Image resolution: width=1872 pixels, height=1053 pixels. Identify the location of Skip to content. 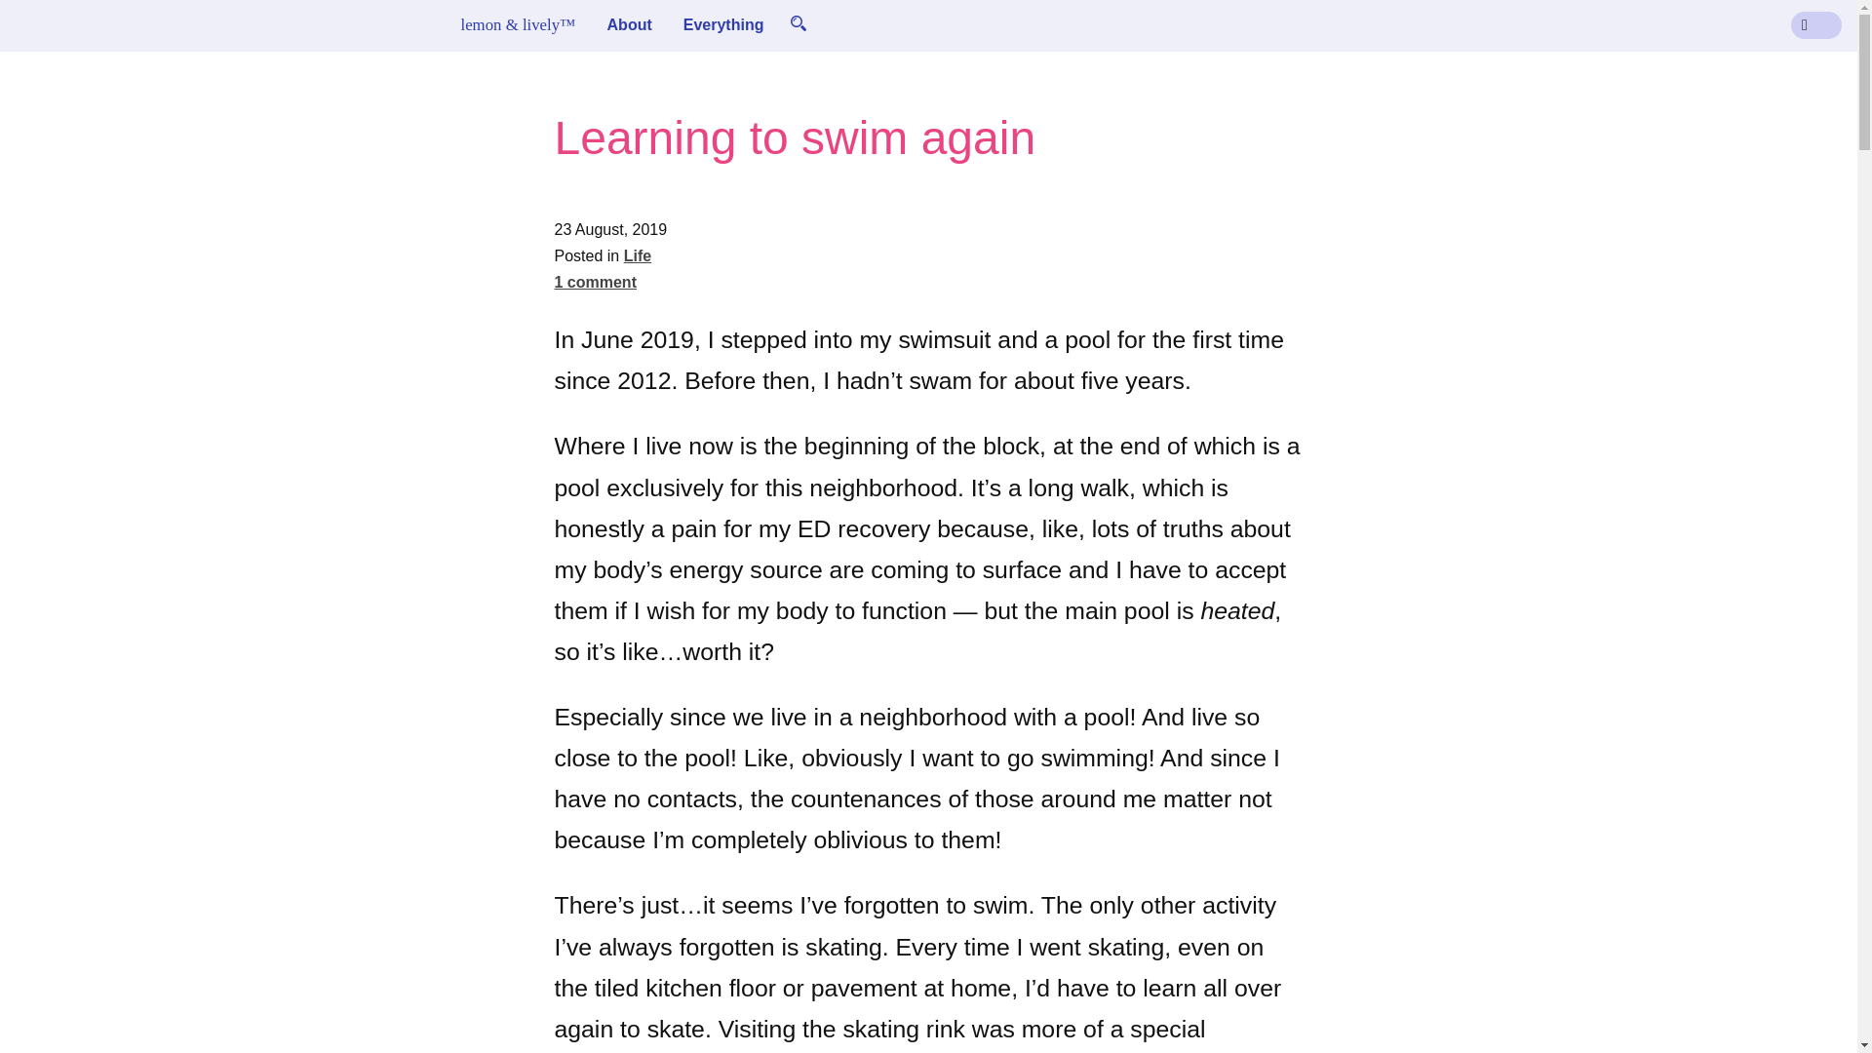
(57, 23).